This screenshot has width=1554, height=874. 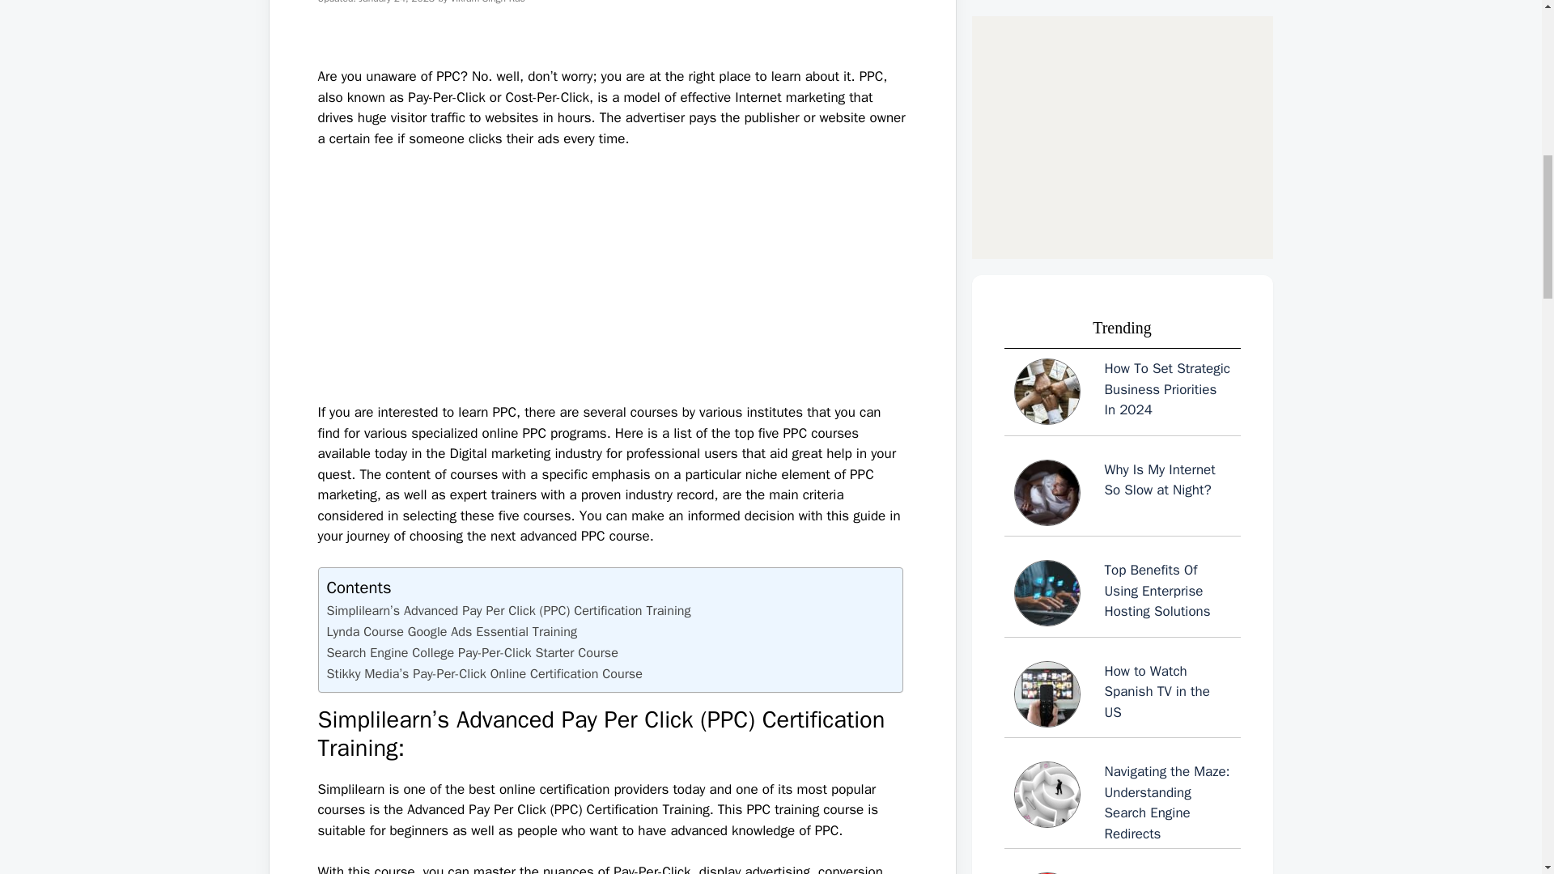 What do you see at coordinates (1122, 10) in the screenshot?
I see `Top Benefits Of Using Enterprise Hosting Solutions` at bounding box center [1122, 10].